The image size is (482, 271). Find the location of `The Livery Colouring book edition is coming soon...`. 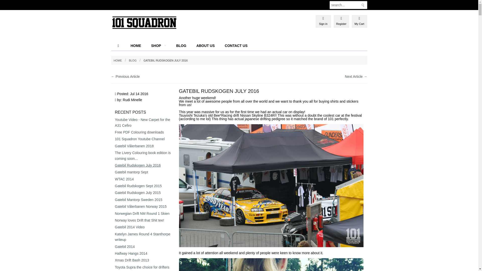

The Livery Colouring book edition is coming soon... is located at coordinates (143, 156).